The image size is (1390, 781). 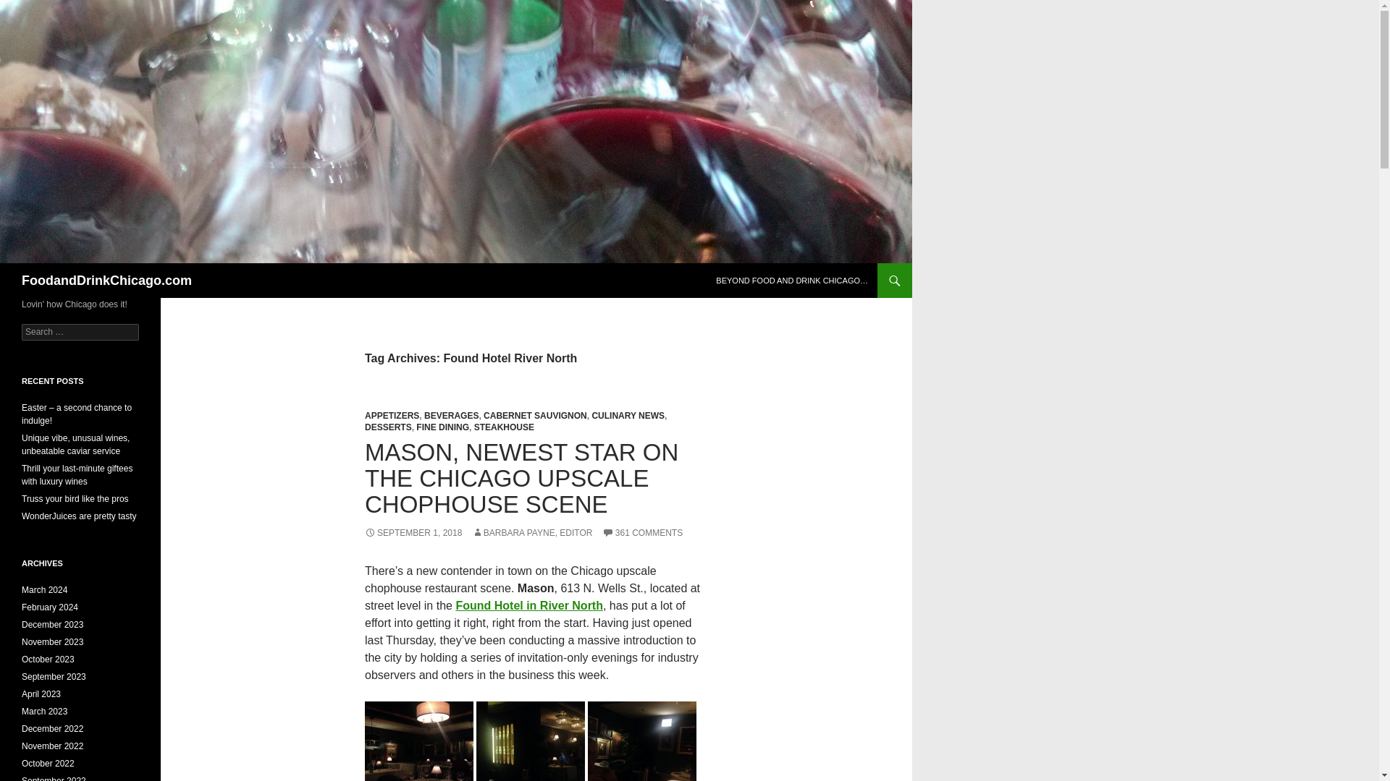 What do you see at coordinates (641, 533) in the screenshot?
I see `361 COMMENTS` at bounding box center [641, 533].